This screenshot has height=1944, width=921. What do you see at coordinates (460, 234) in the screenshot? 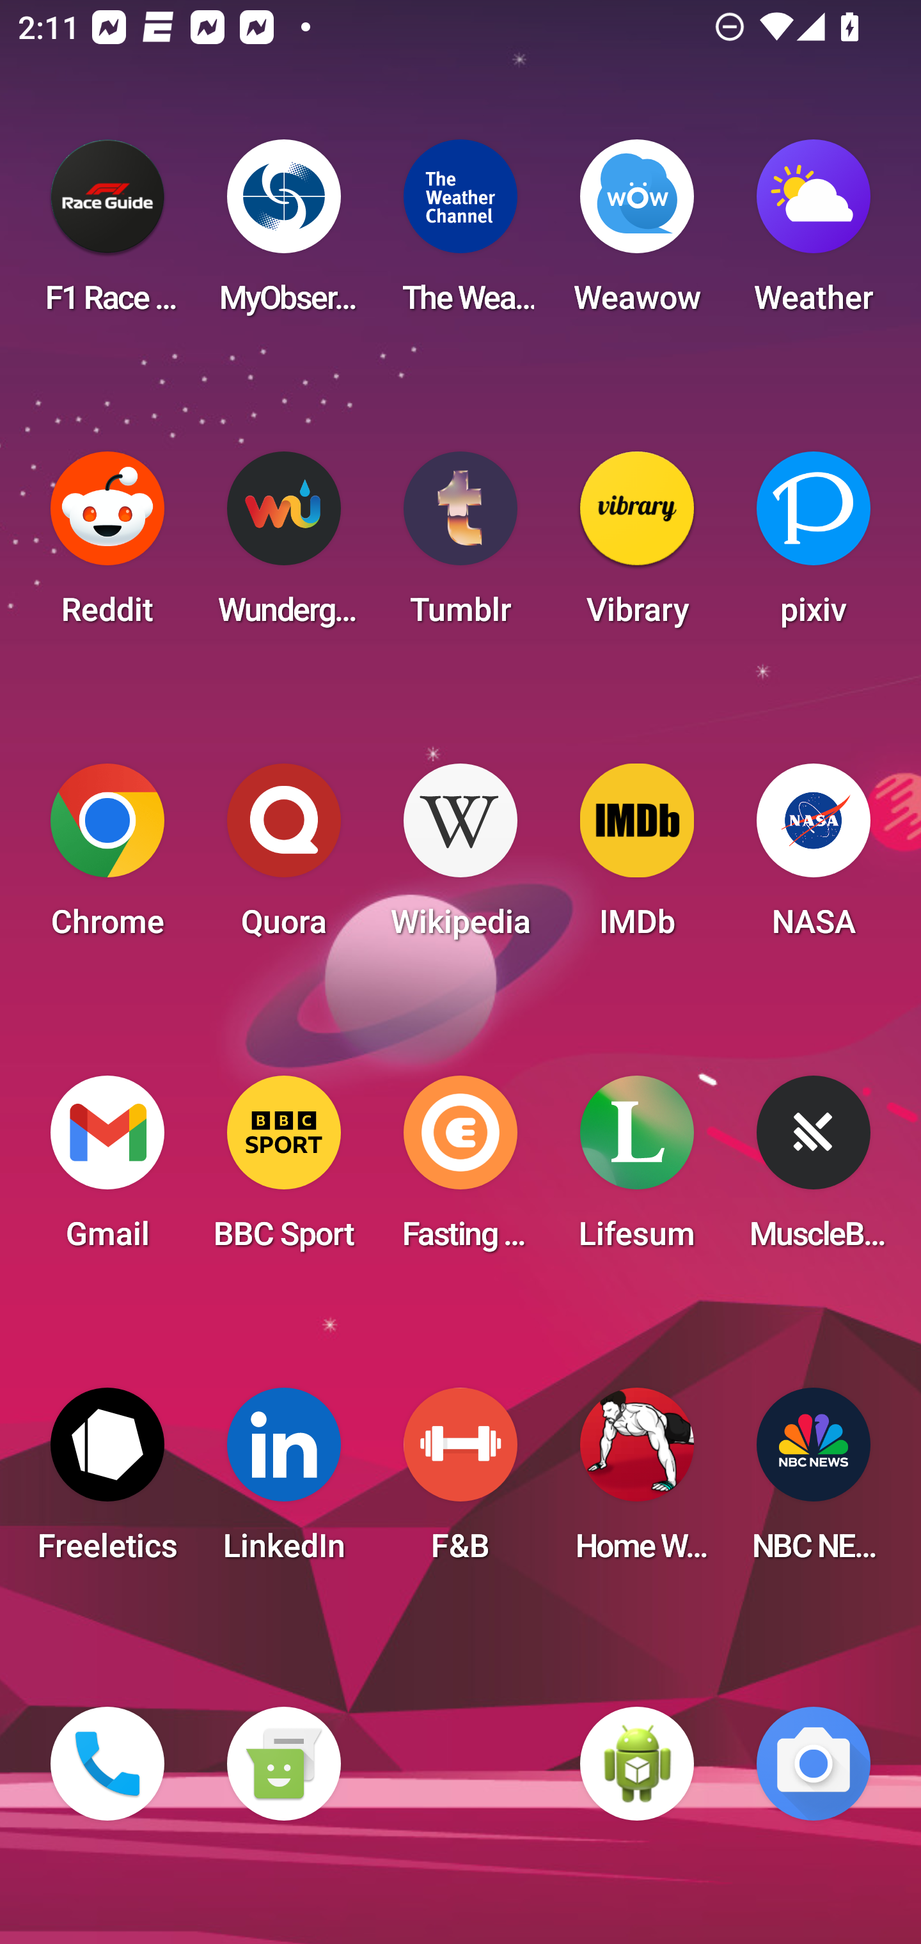
I see `The Weather Channel` at bounding box center [460, 234].